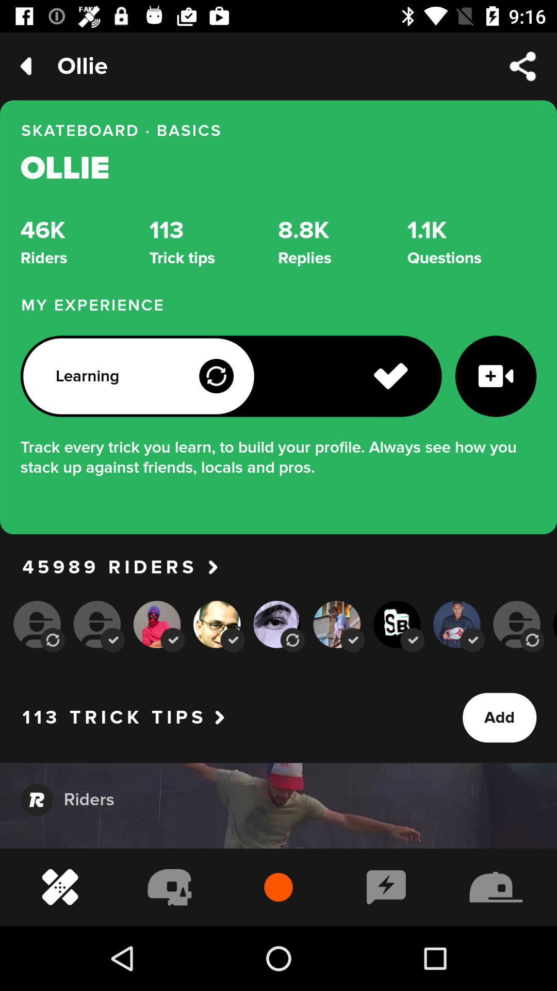 This screenshot has width=557, height=991. I want to click on go to fifth option in the bottom, so click(292, 640).